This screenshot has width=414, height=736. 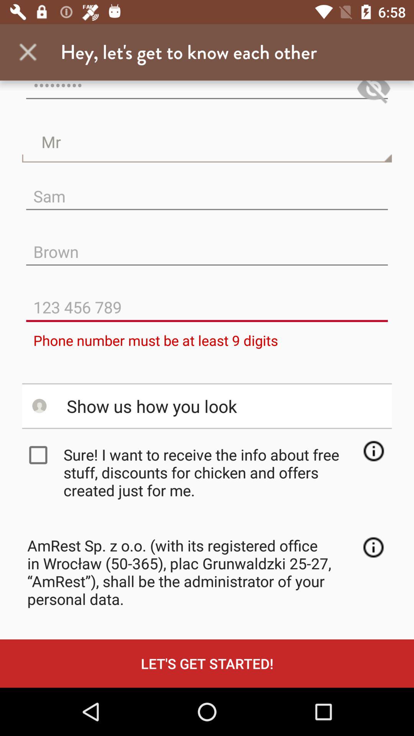 What do you see at coordinates (207, 245) in the screenshot?
I see `click on the text field which has brown in it` at bounding box center [207, 245].